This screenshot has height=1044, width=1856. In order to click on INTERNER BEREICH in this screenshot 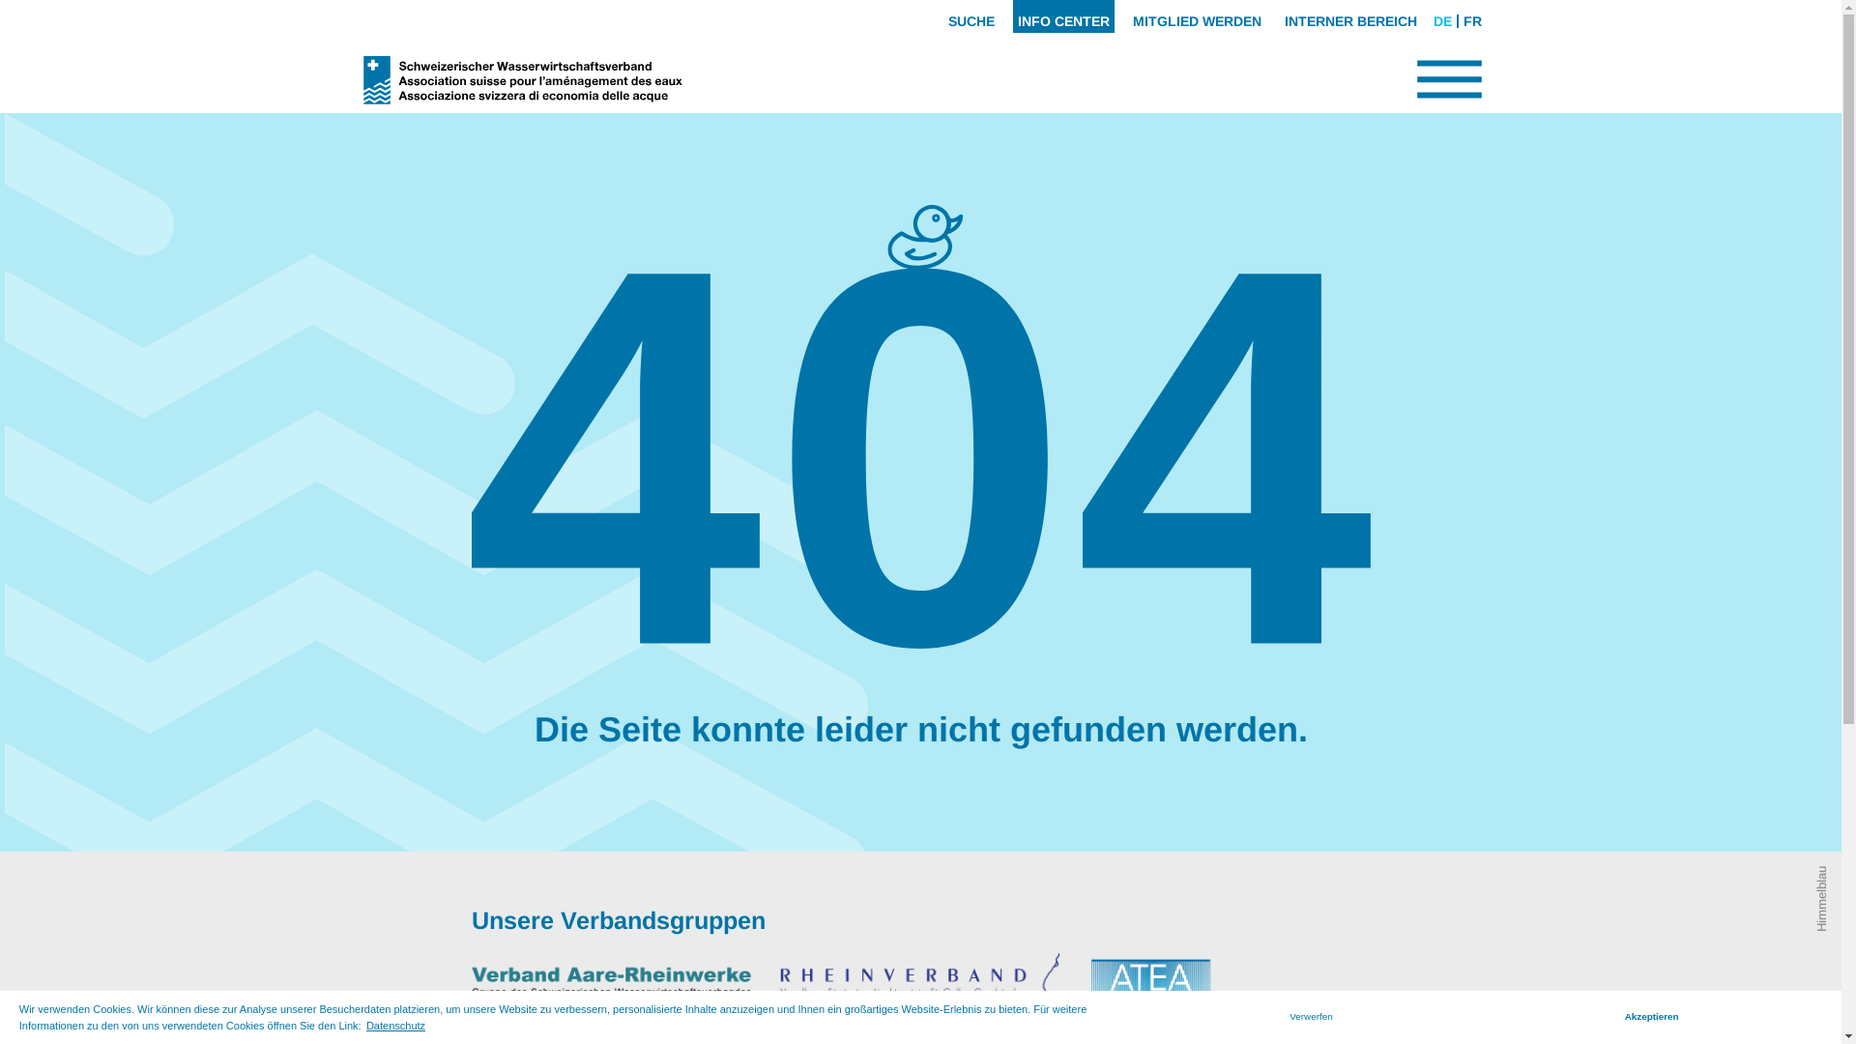, I will do `click(1351, 16)`.